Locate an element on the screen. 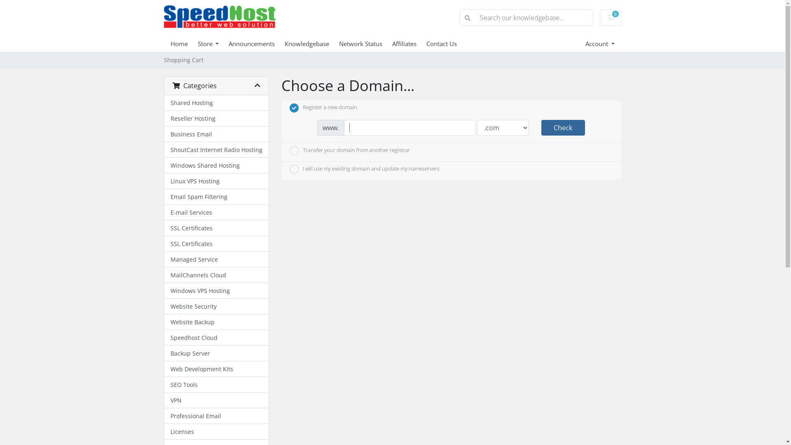 This screenshot has width=791, height=445. Please enter your domain is located at coordinates (410, 128).